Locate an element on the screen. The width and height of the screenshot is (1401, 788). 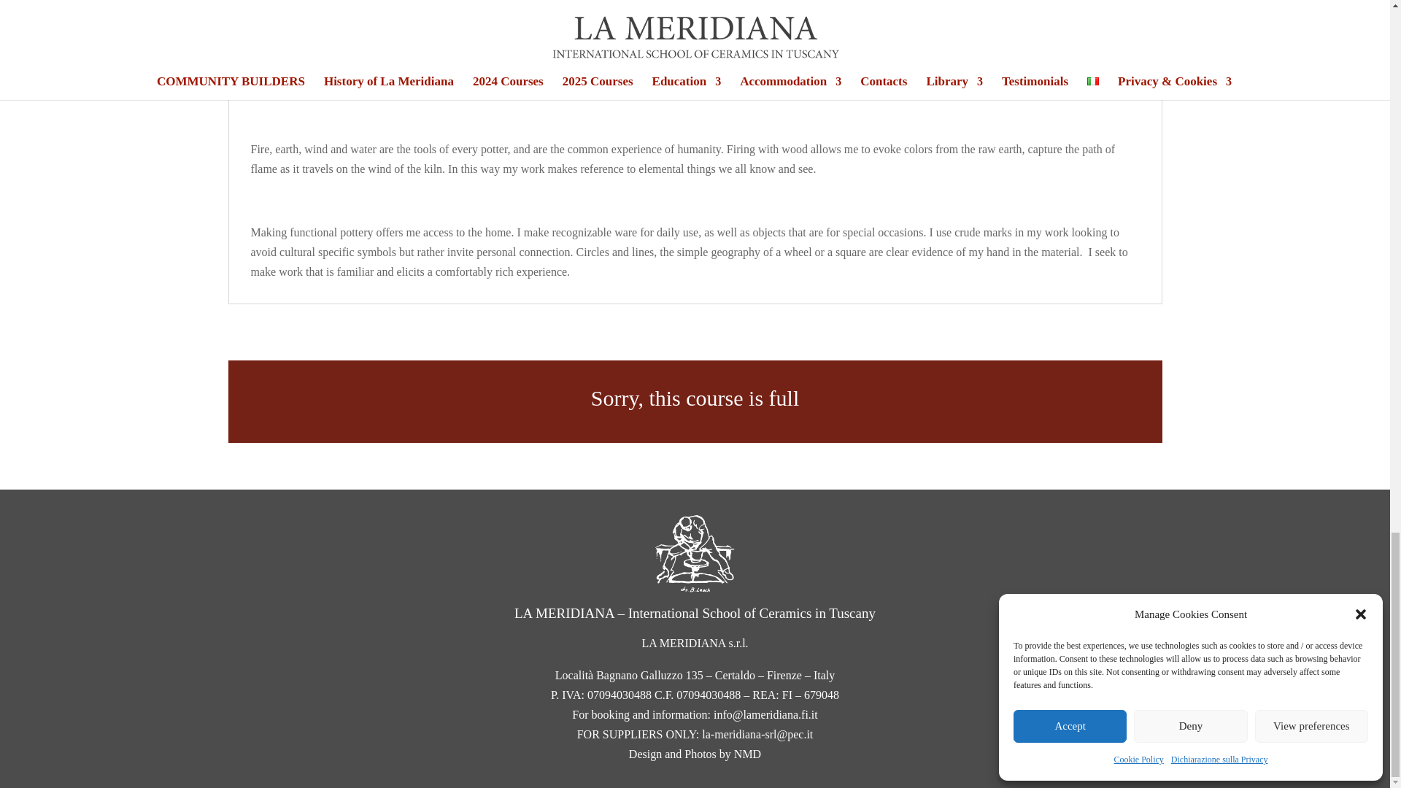
Logo Bianco is located at coordinates (695, 554).